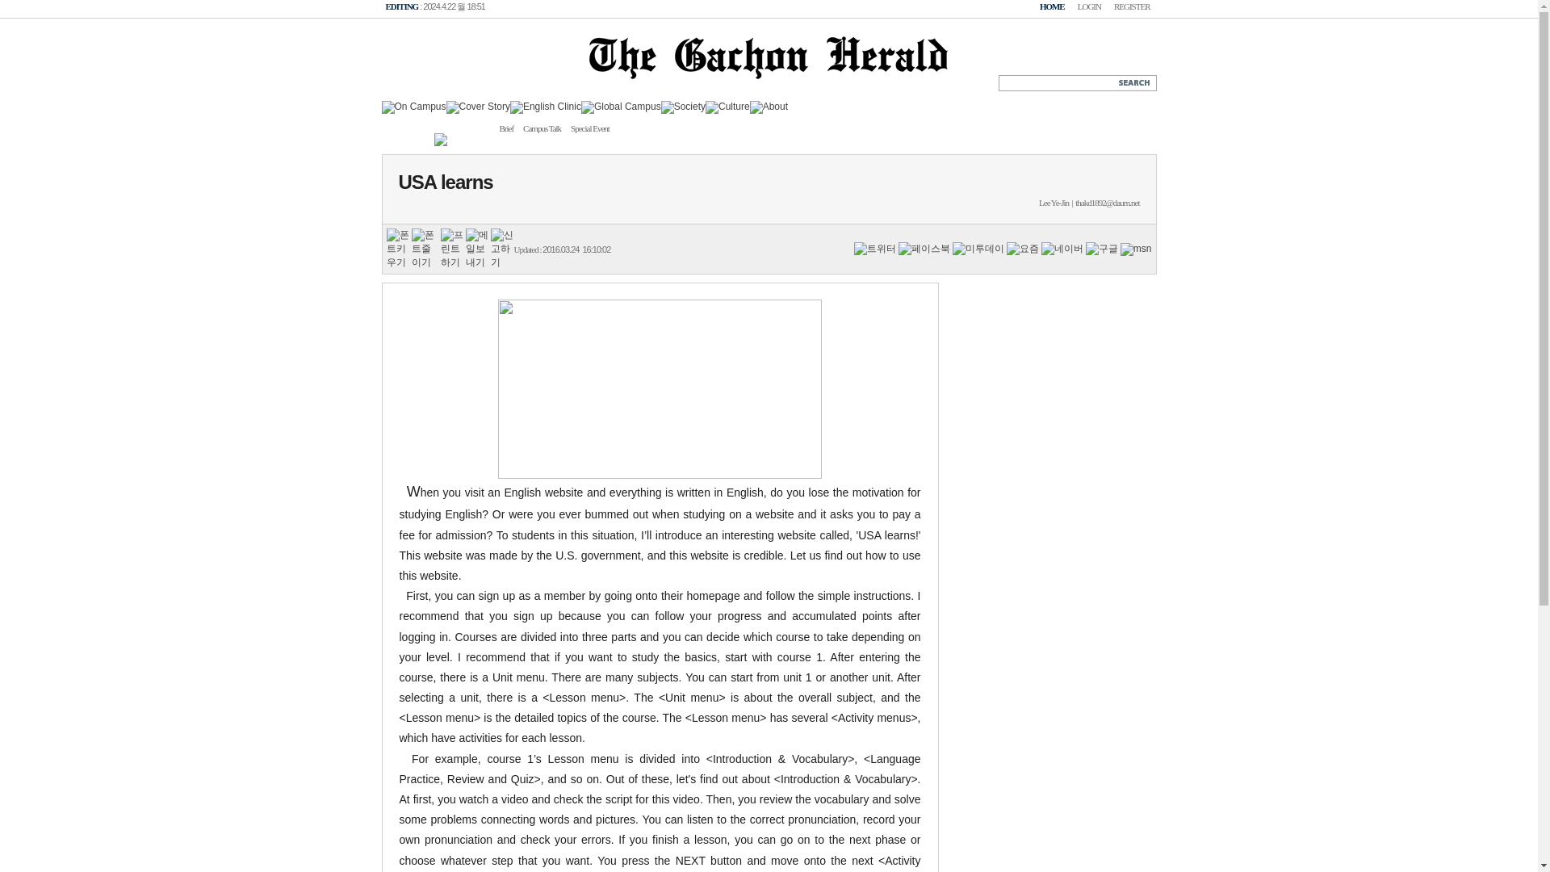  What do you see at coordinates (541, 128) in the screenshot?
I see `Campus Talk` at bounding box center [541, 128].